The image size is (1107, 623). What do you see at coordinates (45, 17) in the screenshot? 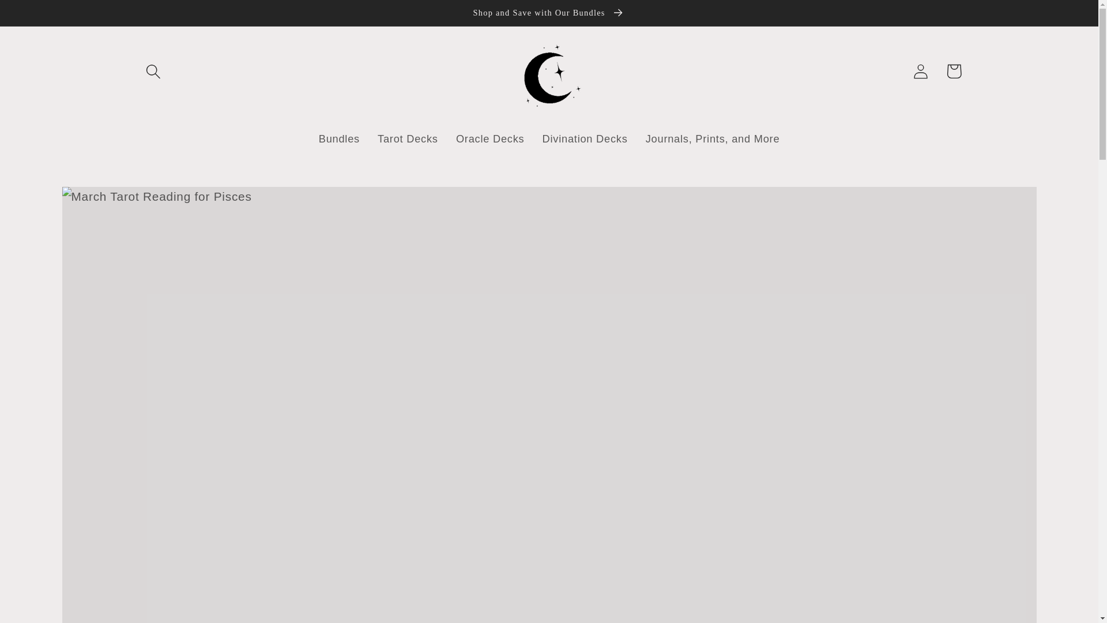
I see `Skip to content` at bounding box center [45, 17].